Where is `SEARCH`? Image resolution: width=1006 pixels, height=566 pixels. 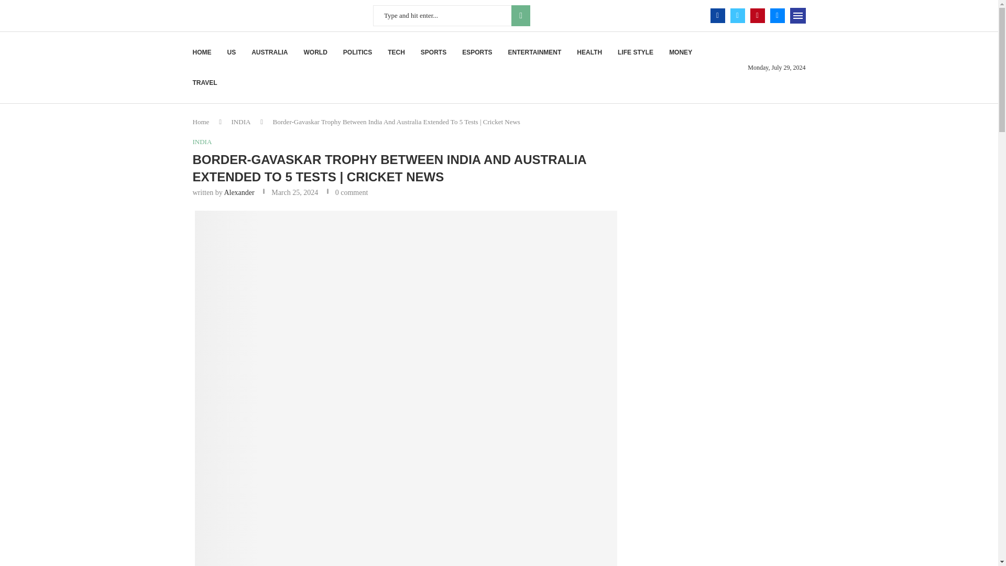
SEARCH is located at coordinates (520, 15).